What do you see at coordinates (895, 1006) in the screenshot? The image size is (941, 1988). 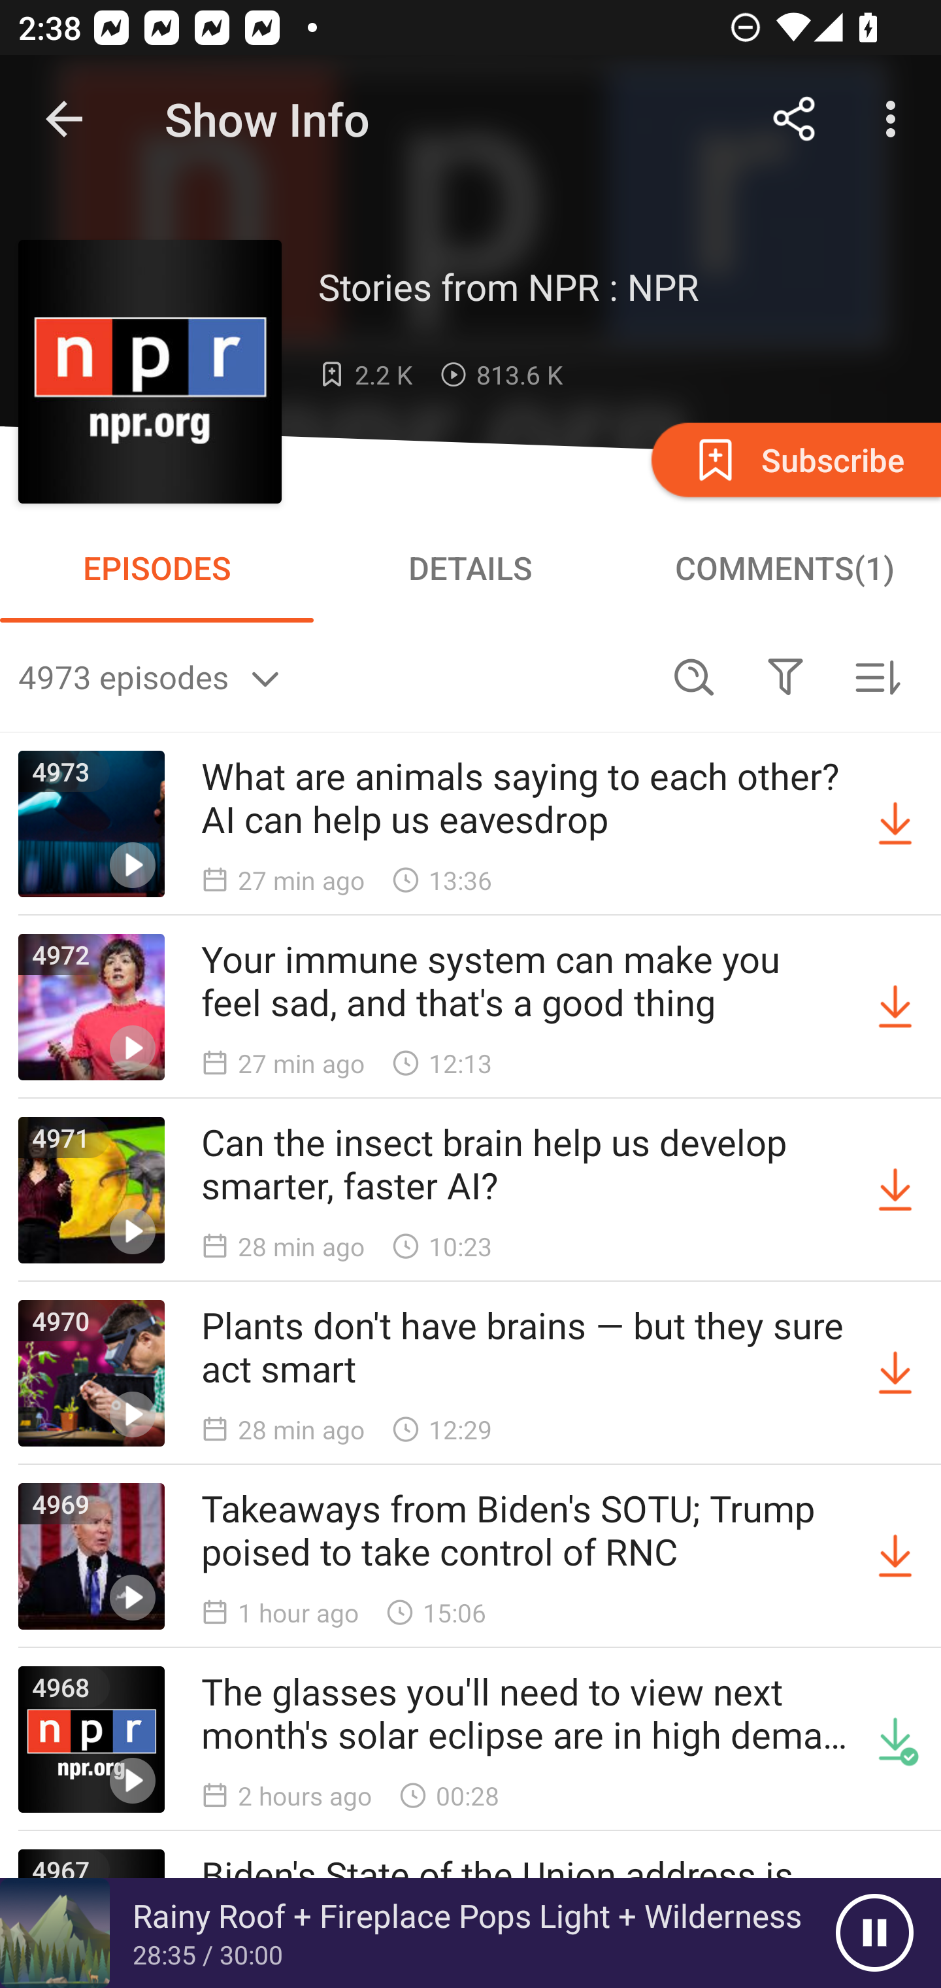 I see `Download` at bounding box center [895, 1006].